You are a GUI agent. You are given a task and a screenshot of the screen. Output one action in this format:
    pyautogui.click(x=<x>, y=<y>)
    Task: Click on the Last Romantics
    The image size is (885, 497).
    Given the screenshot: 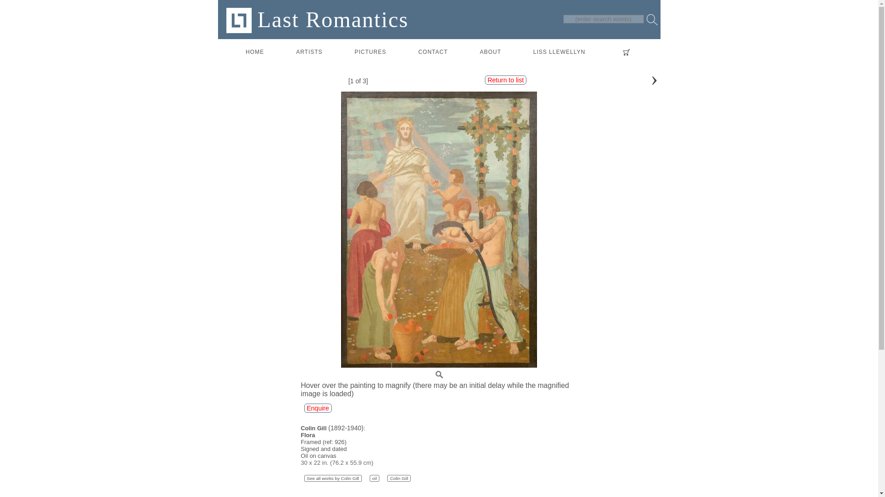 What is the action you would take?
    pyautogui.click(x=317, y=19)
    